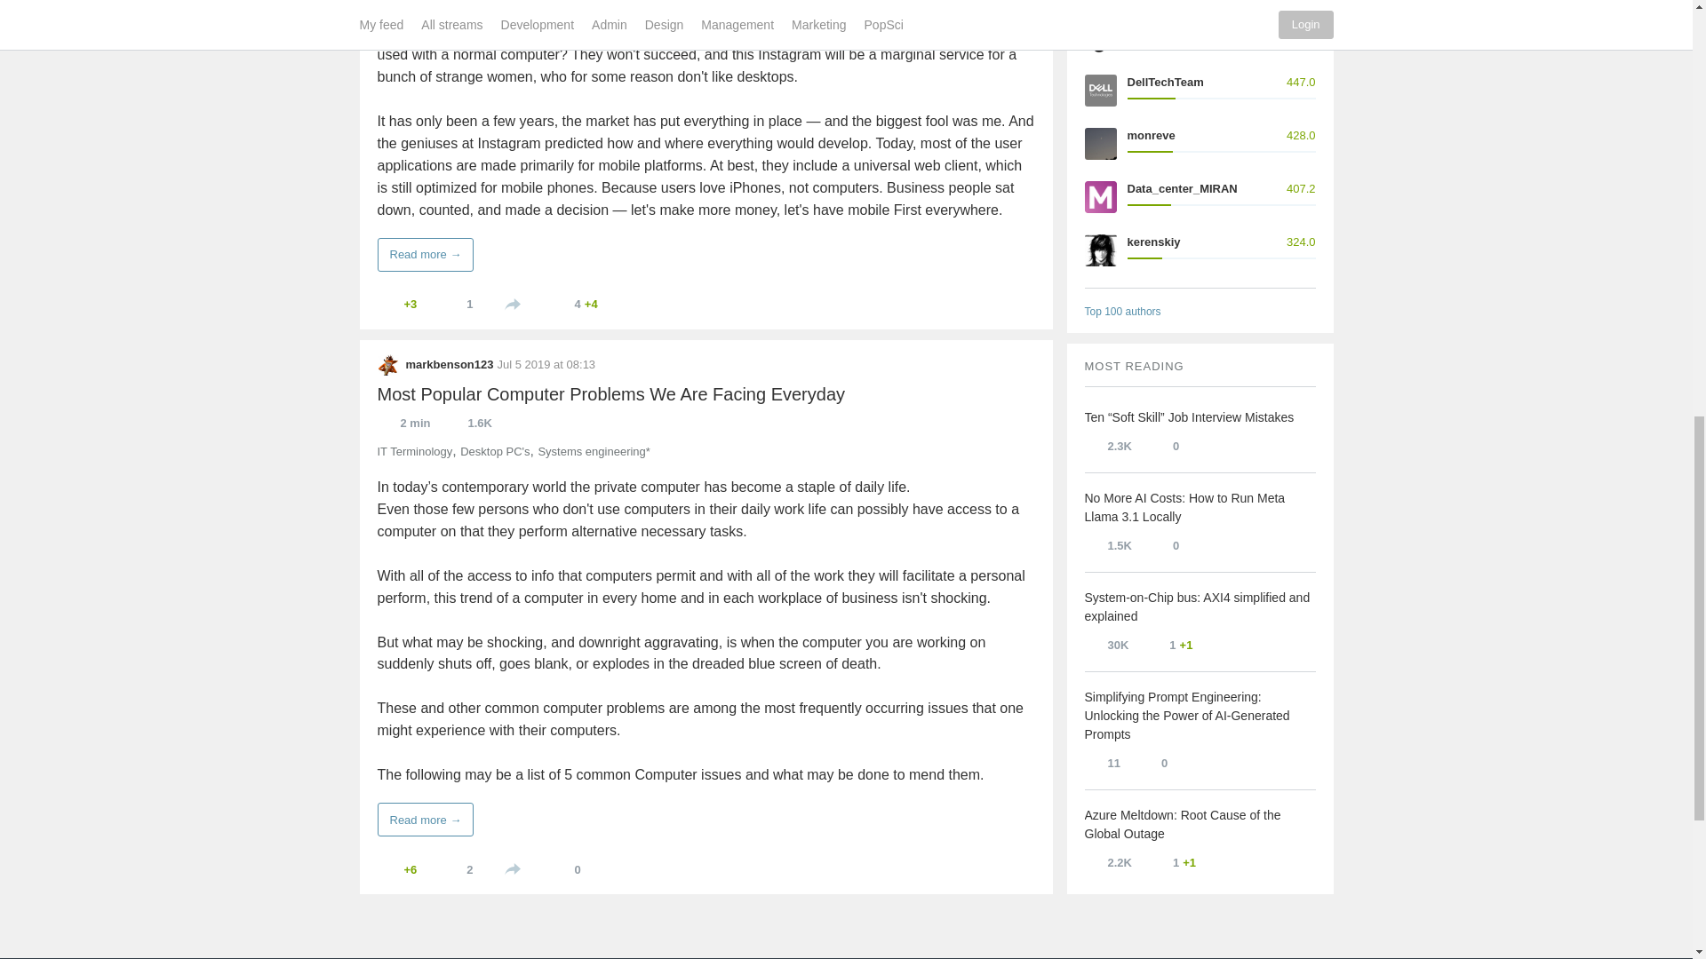 This screenshot has width=1706, height=959. What do you see at coordinates (574, 304) in the screenshot?
I see `Read comments` at bounding box center [574, 304].